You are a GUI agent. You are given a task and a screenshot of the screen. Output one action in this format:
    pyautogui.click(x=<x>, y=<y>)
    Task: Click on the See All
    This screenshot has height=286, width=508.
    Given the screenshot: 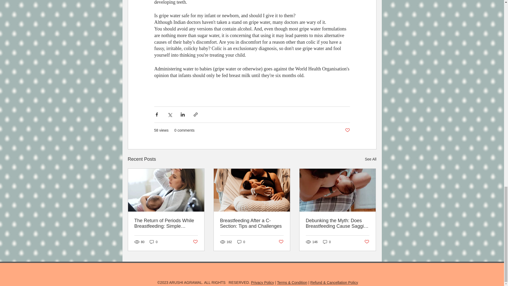 What is the action you would take?
    pyautogui.click(x=370, y=159)
    